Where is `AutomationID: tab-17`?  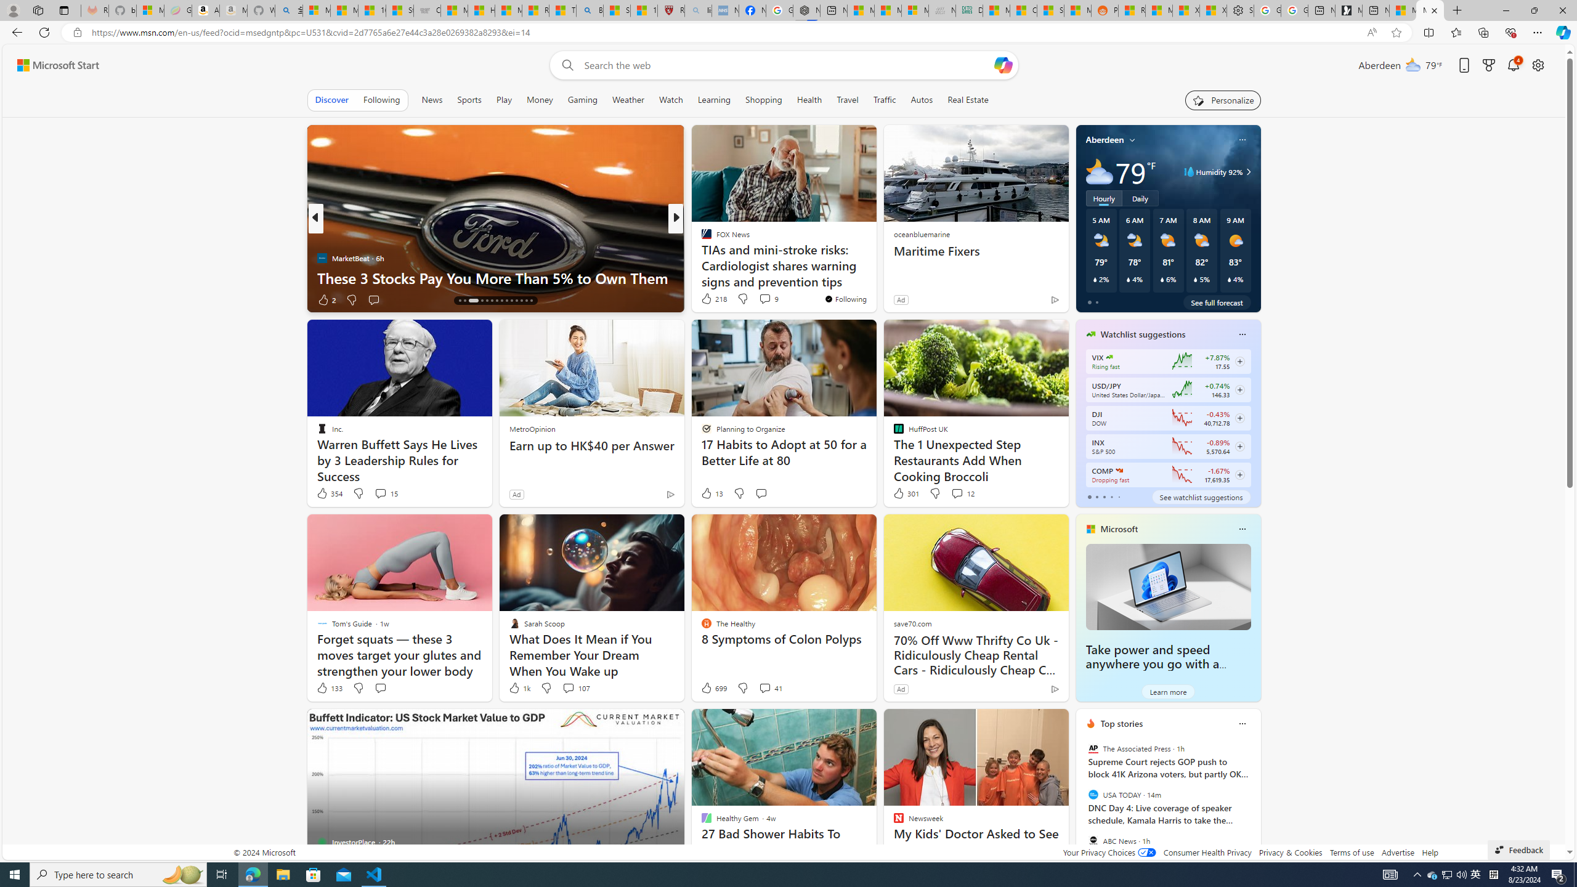 AutomationID: tab-17 is located at coordinates (473, 301).